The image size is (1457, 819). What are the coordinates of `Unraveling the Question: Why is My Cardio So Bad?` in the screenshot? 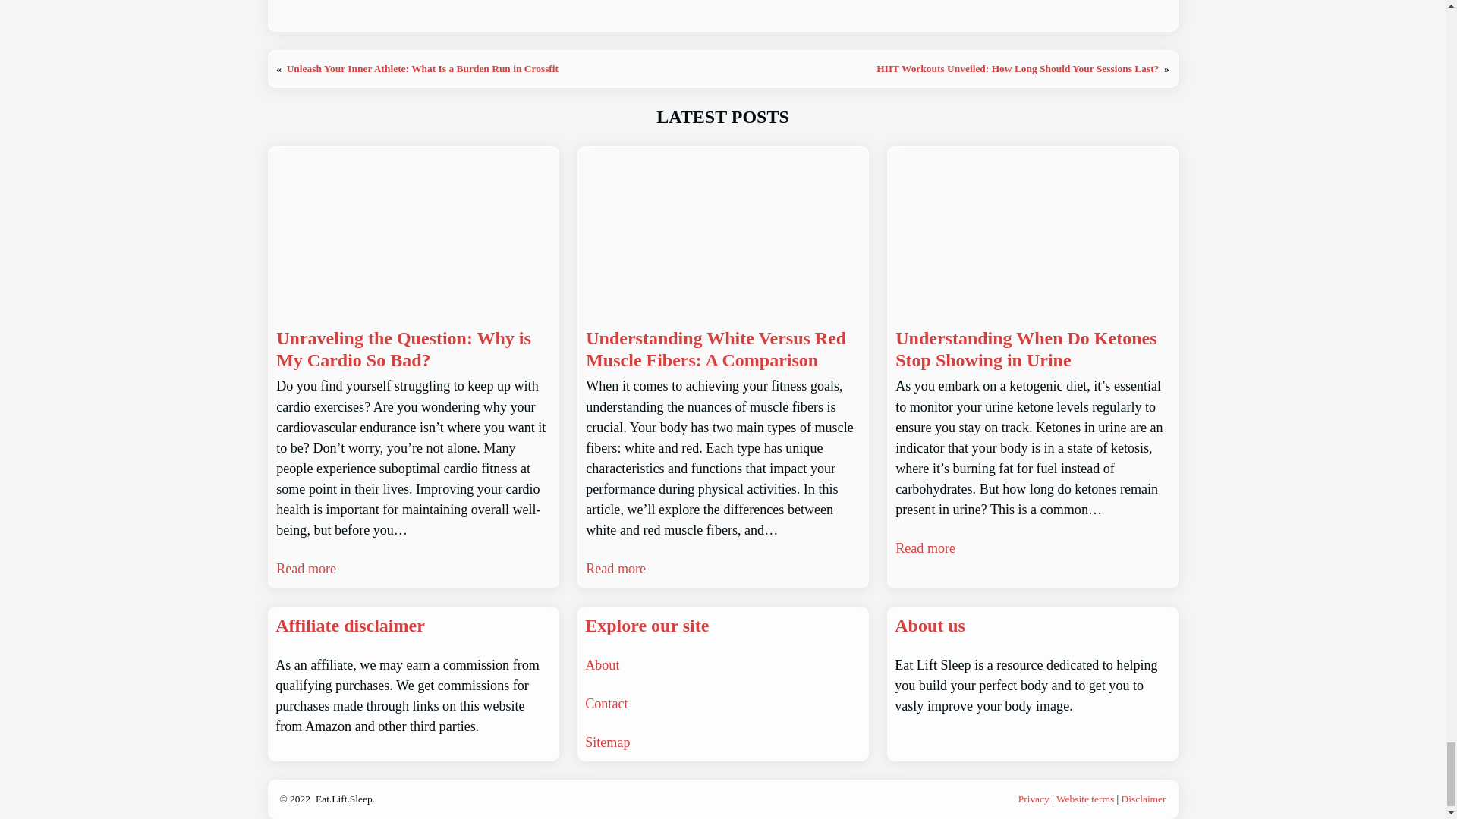 It's located at (413, 350).